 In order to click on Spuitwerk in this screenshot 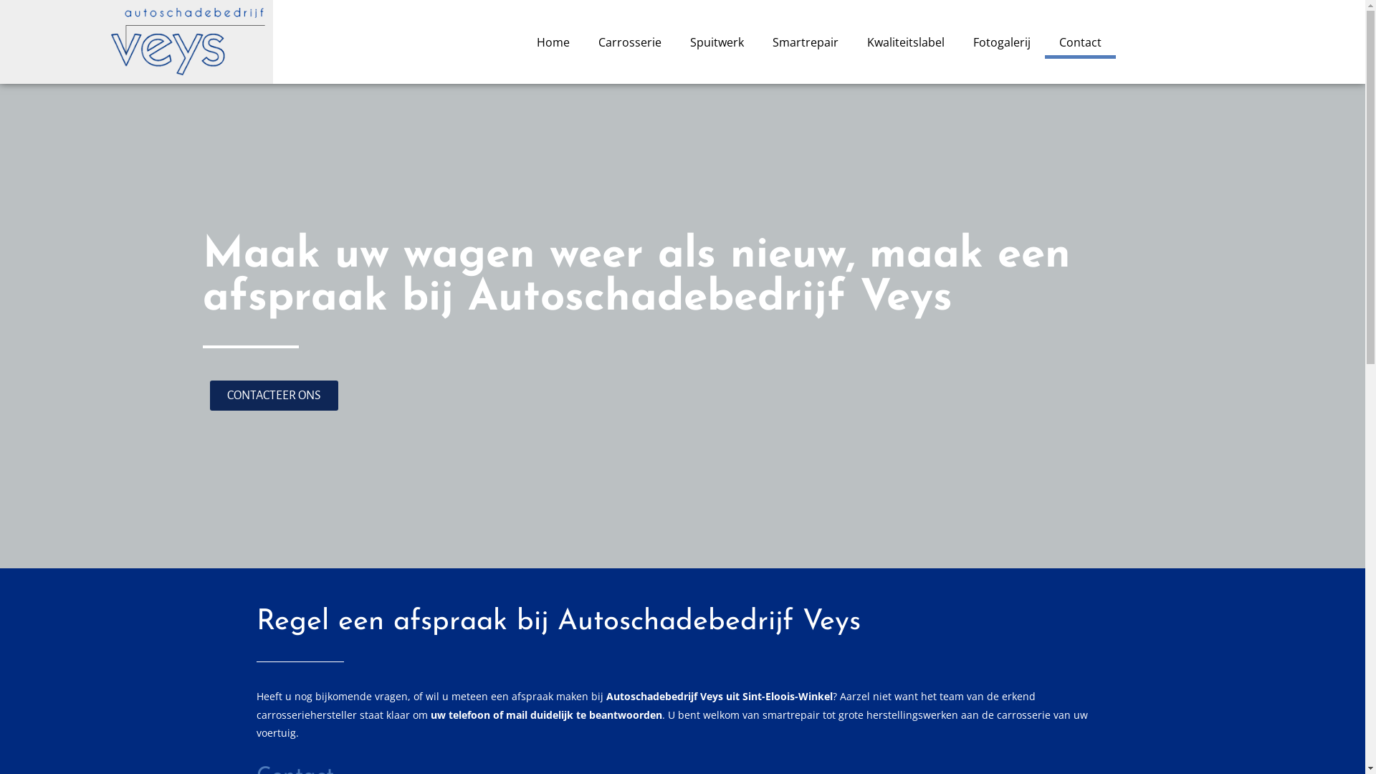, I will do `click(717, 42)`.